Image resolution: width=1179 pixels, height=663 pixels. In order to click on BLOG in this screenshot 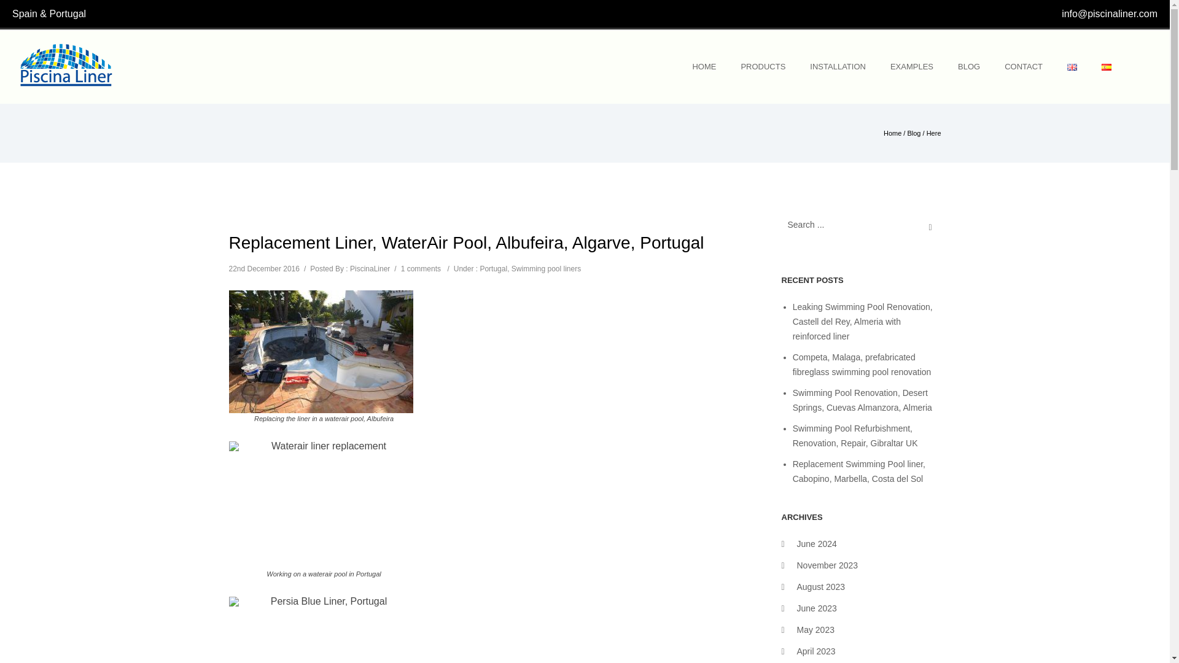, I will do `click(969, 66)`.